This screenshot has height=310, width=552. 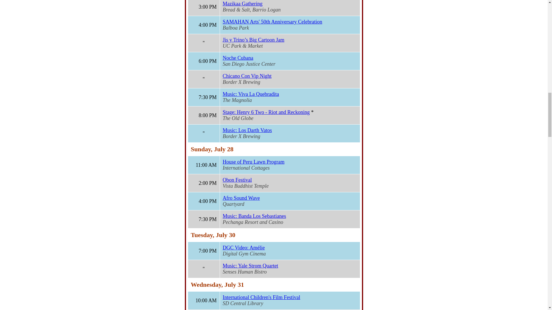 What do you see at coordinates (242, 3) in the screenshot?
I see `Mazikaa Gathering` at bounding box center [242, 3].